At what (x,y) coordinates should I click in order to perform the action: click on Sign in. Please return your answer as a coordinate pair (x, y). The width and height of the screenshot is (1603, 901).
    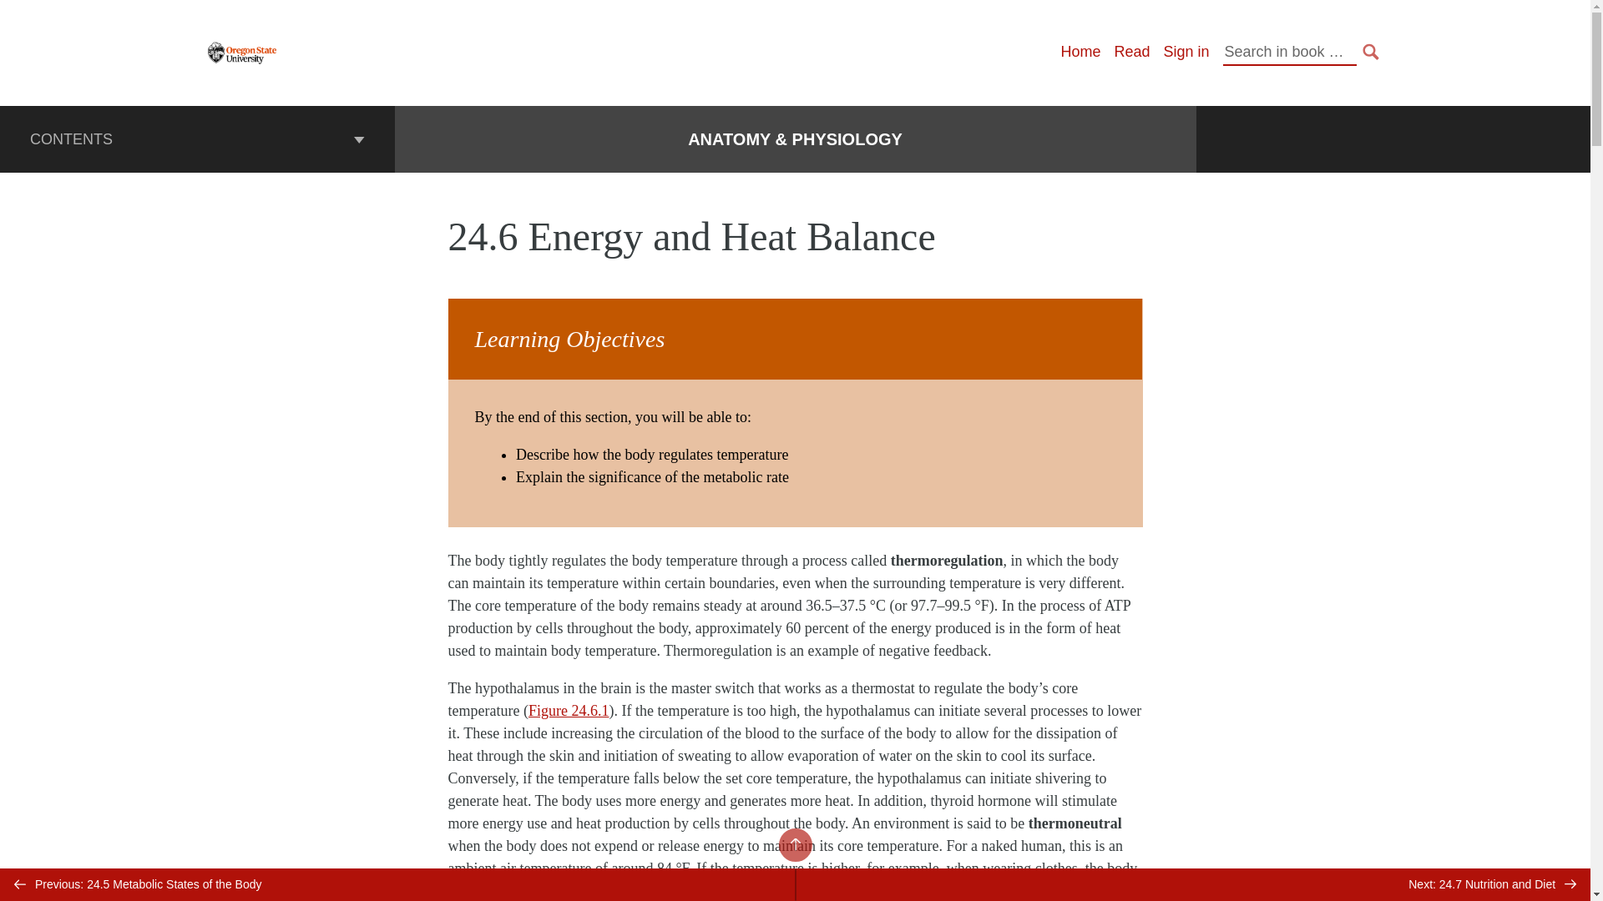
    Looking at the image, I should click on (1186, 52).